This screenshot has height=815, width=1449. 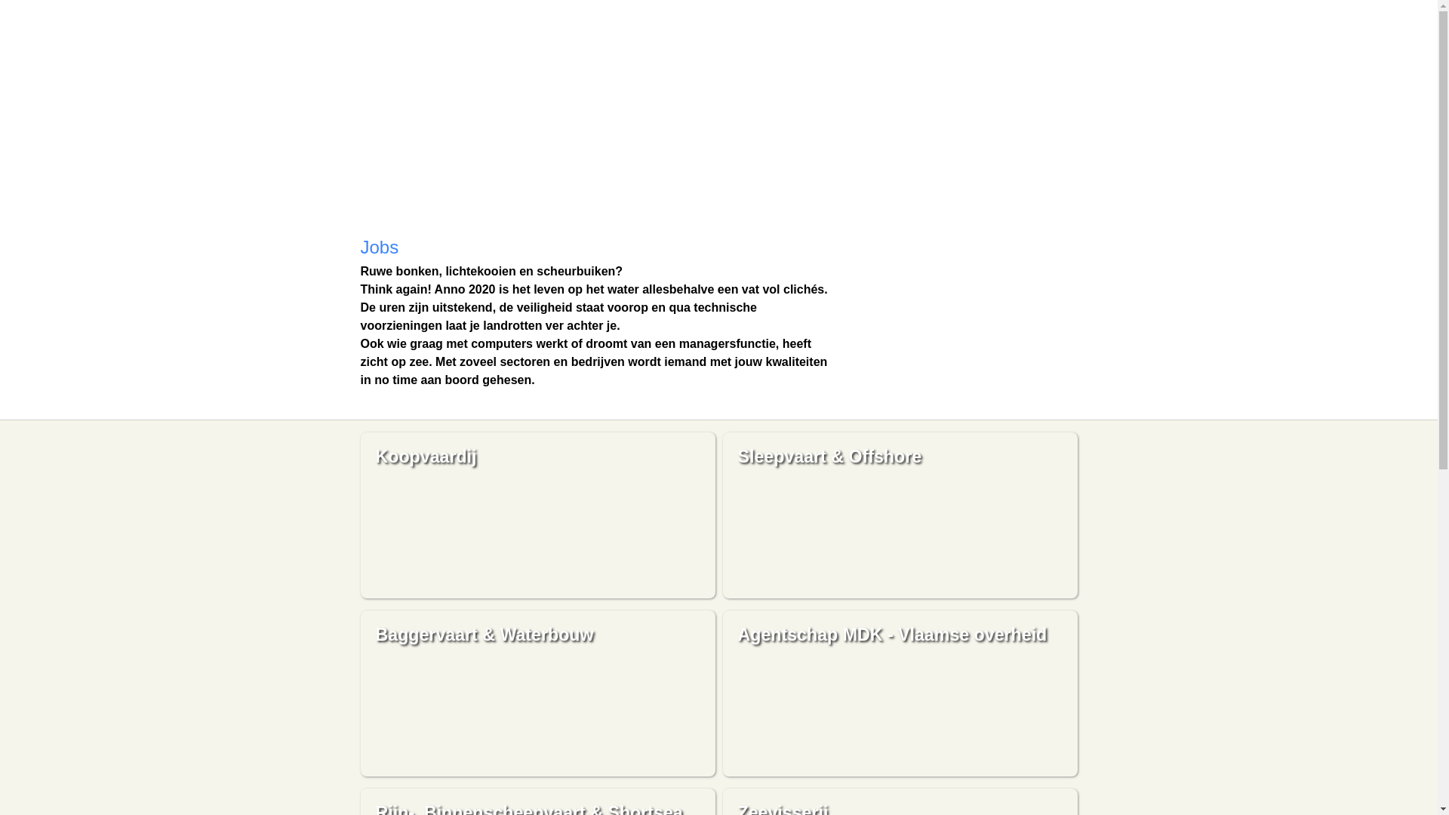 What do you see at coordinates (718, 75) in the screenshot?
I see `home` at bounding box center [718, 75].